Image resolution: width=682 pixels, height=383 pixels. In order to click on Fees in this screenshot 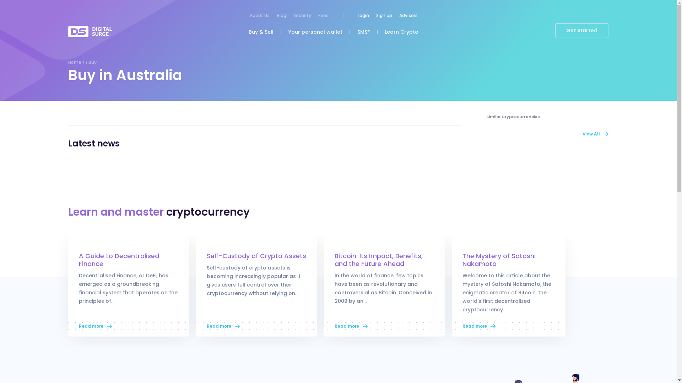, I will do `click(323, 16)`.